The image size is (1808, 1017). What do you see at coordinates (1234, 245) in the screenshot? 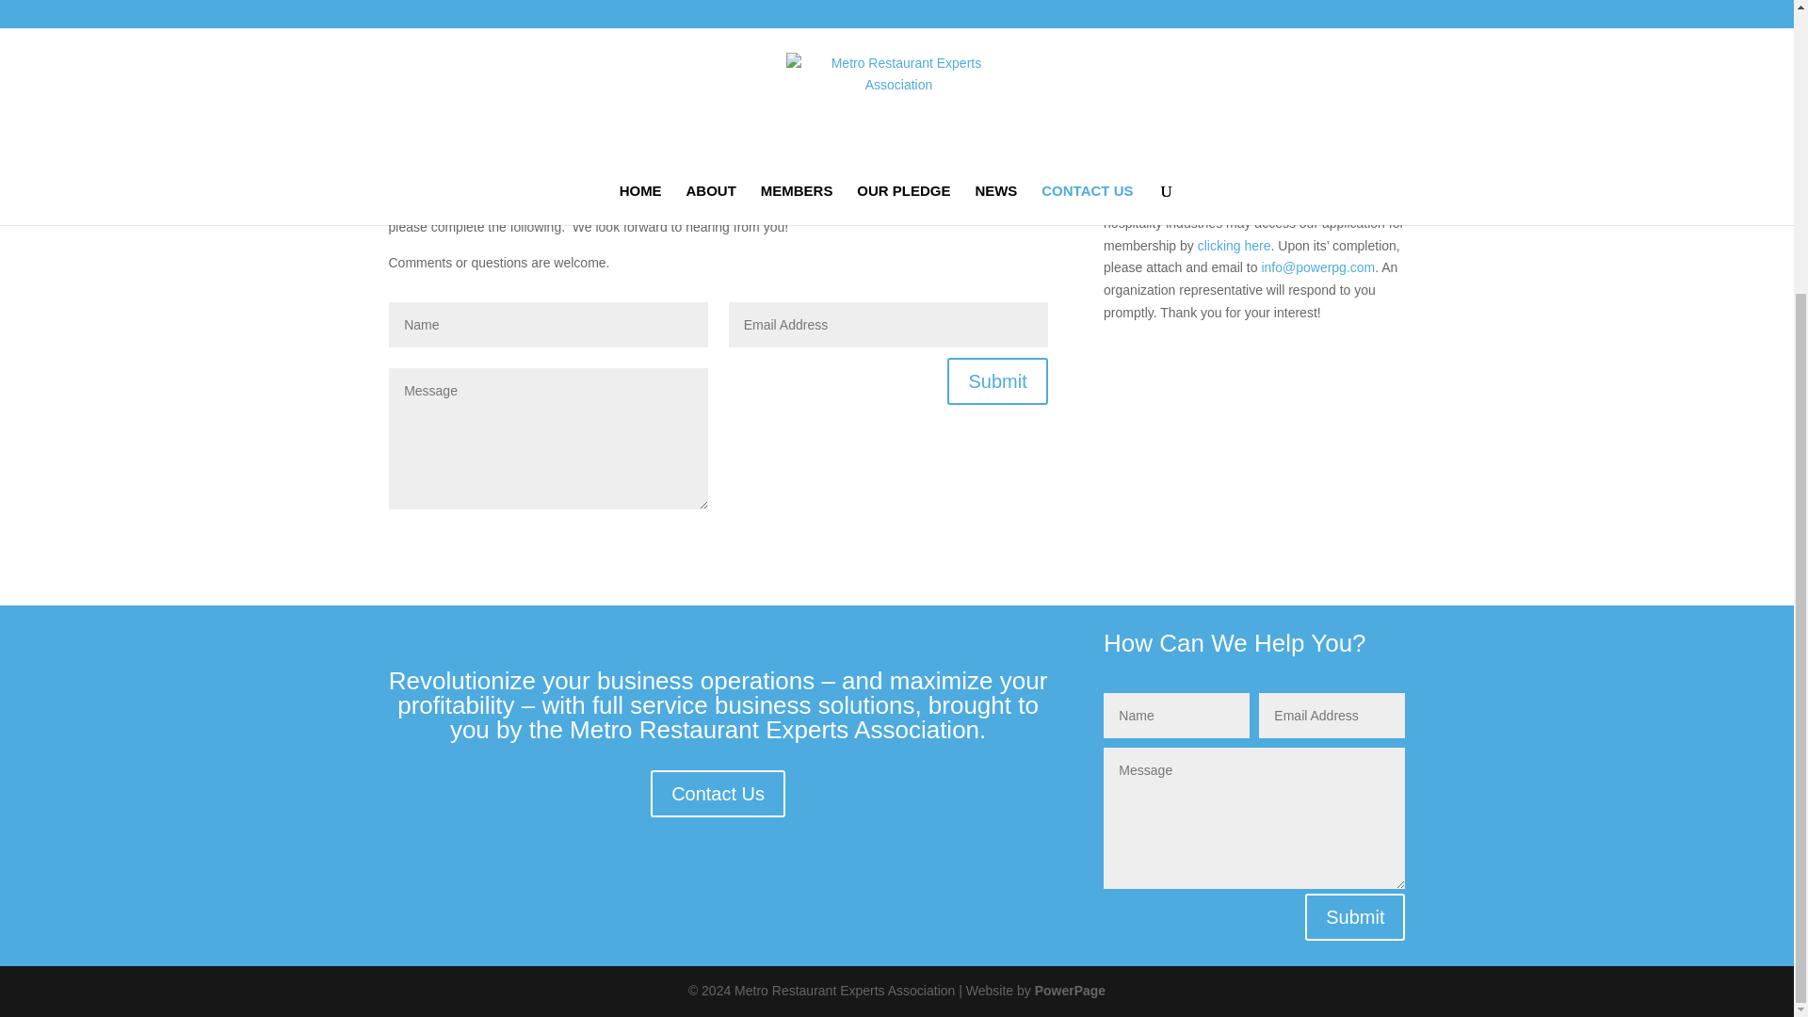
I see `clicking here` at bounding box center [1234, 245].